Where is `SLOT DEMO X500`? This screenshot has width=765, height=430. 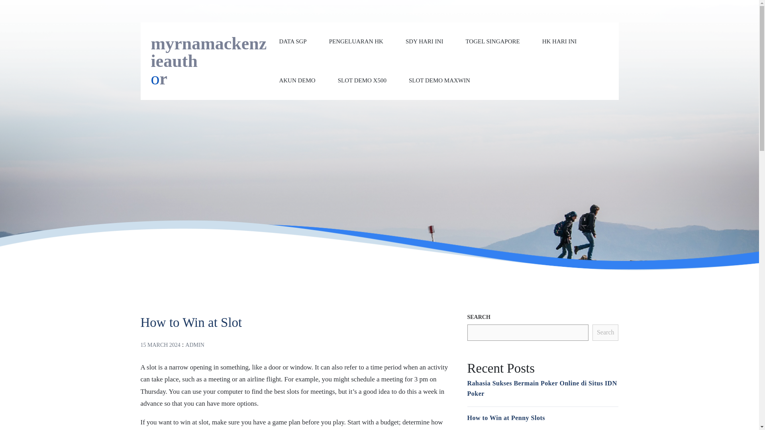
SLOT DEMO X500 is located at coordinates (362, 80).